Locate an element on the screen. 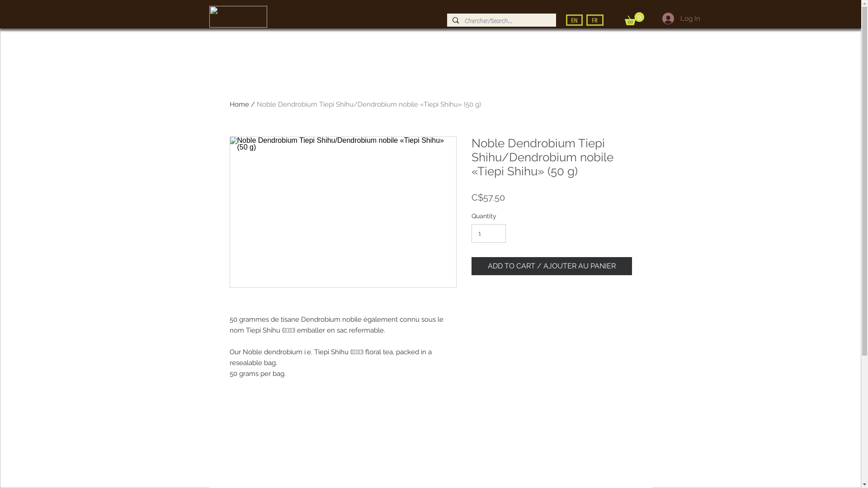  ADD TO CART / AJOUTER AU PANIER is located at coordinates (552, 266).